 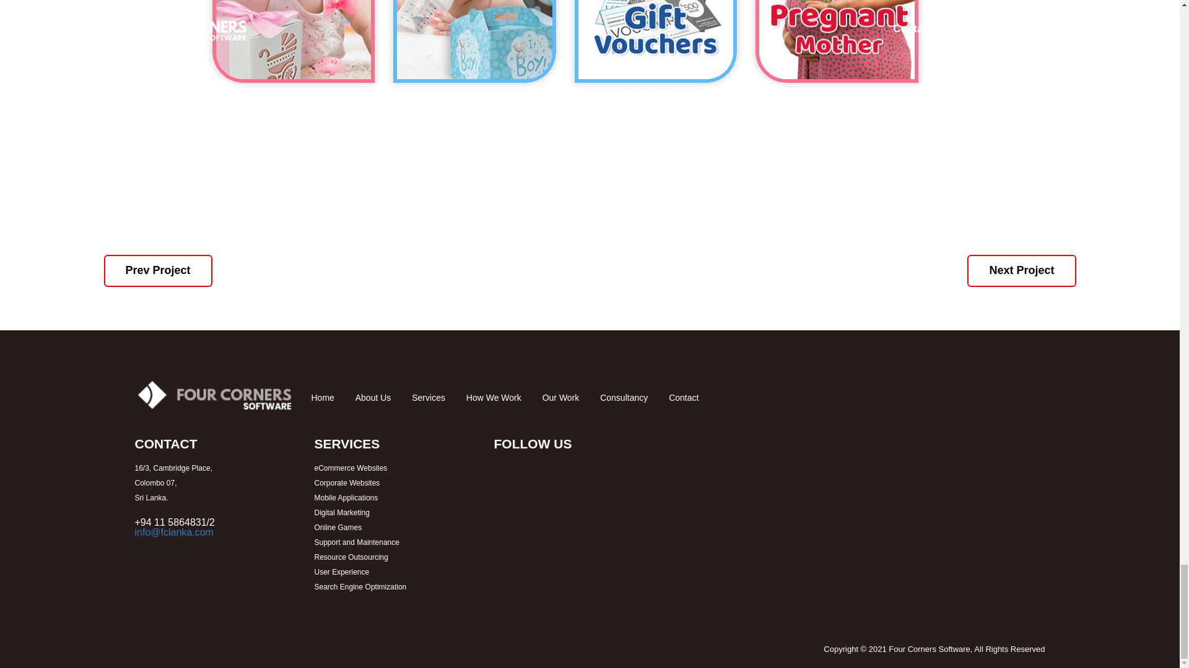 I want to click on eCommerce Websites, so click(x=351, y=468).